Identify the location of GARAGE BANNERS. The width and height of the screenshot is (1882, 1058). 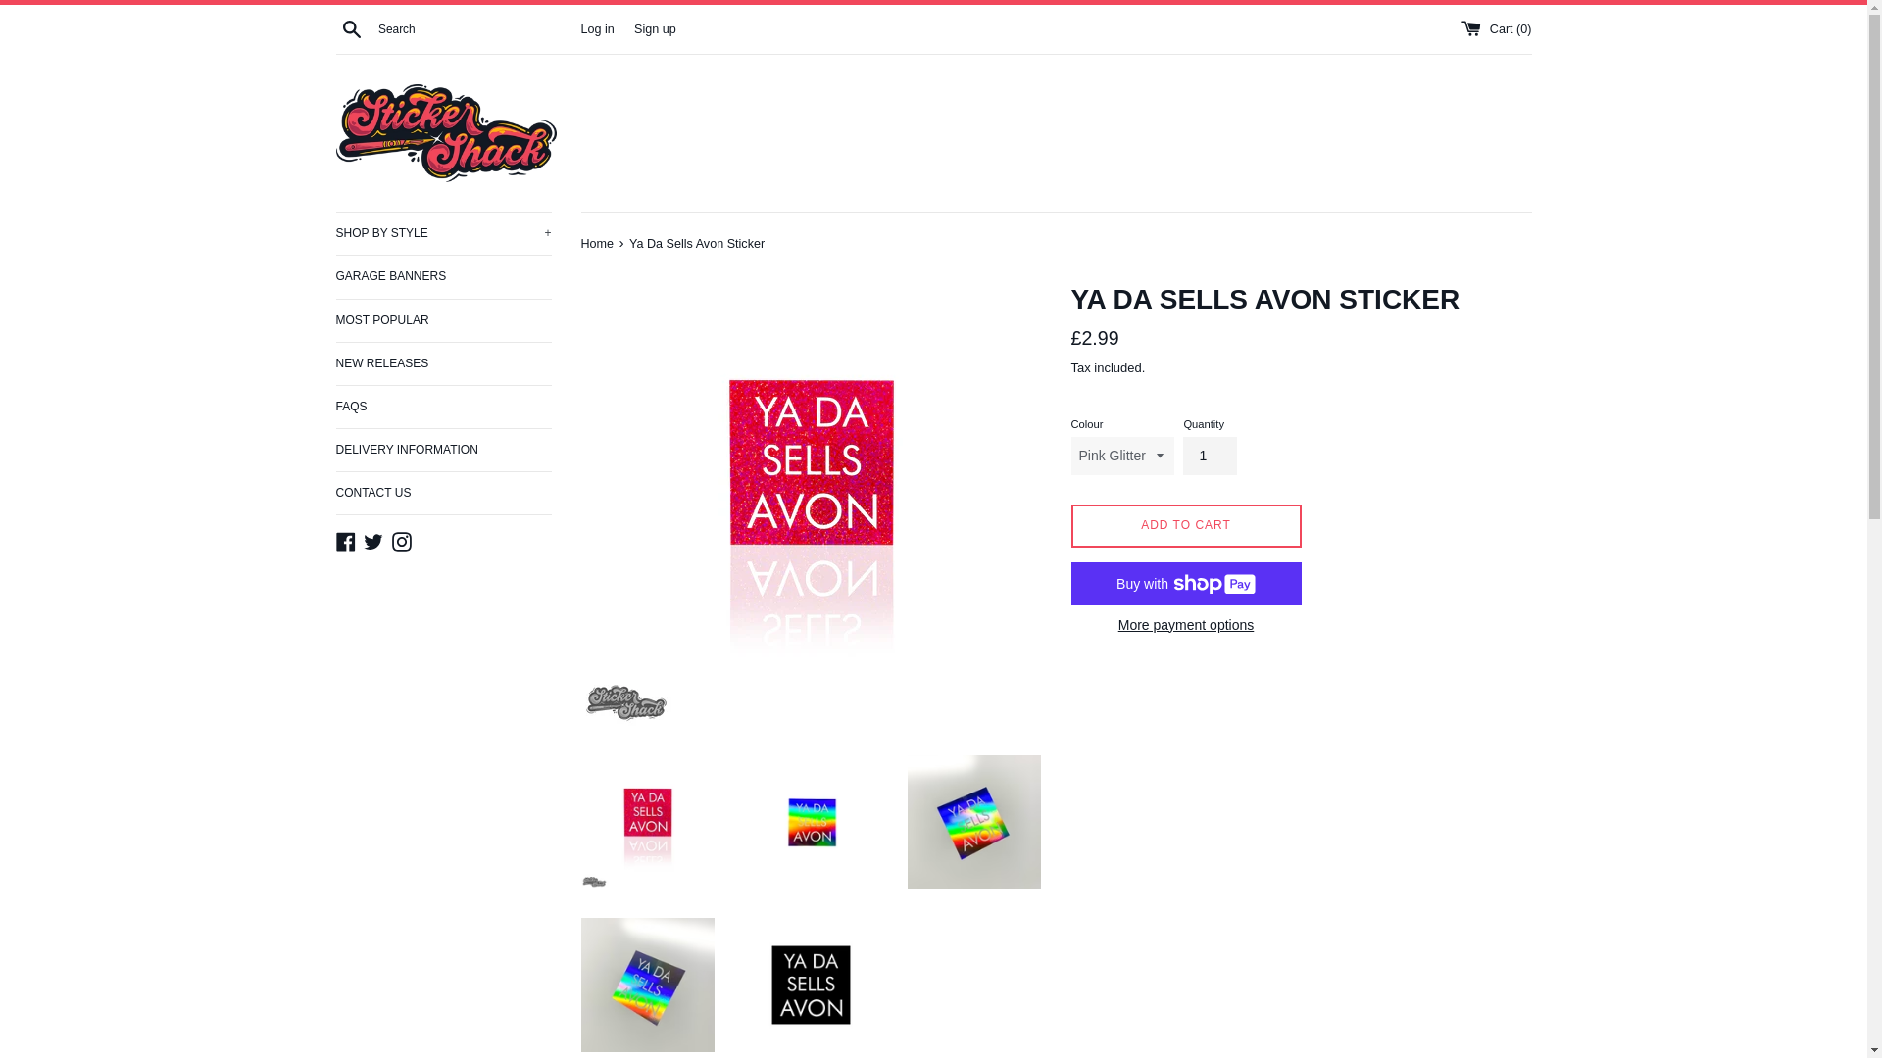
(443, 276).